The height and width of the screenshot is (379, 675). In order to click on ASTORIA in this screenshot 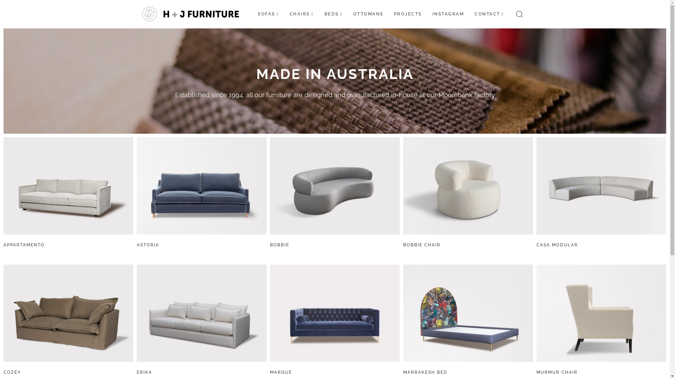, I will do `click(148, 245)`.